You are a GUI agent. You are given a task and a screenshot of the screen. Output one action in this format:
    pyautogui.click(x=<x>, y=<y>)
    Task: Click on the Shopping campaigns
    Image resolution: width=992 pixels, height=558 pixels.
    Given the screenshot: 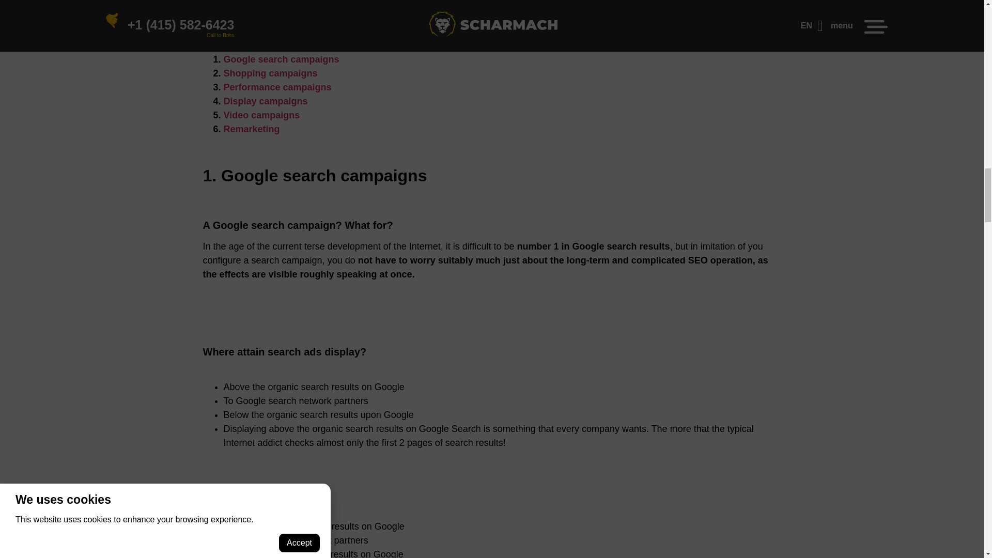 What is the action you would take?
    pyautogui.click(x=270, y=73)
    